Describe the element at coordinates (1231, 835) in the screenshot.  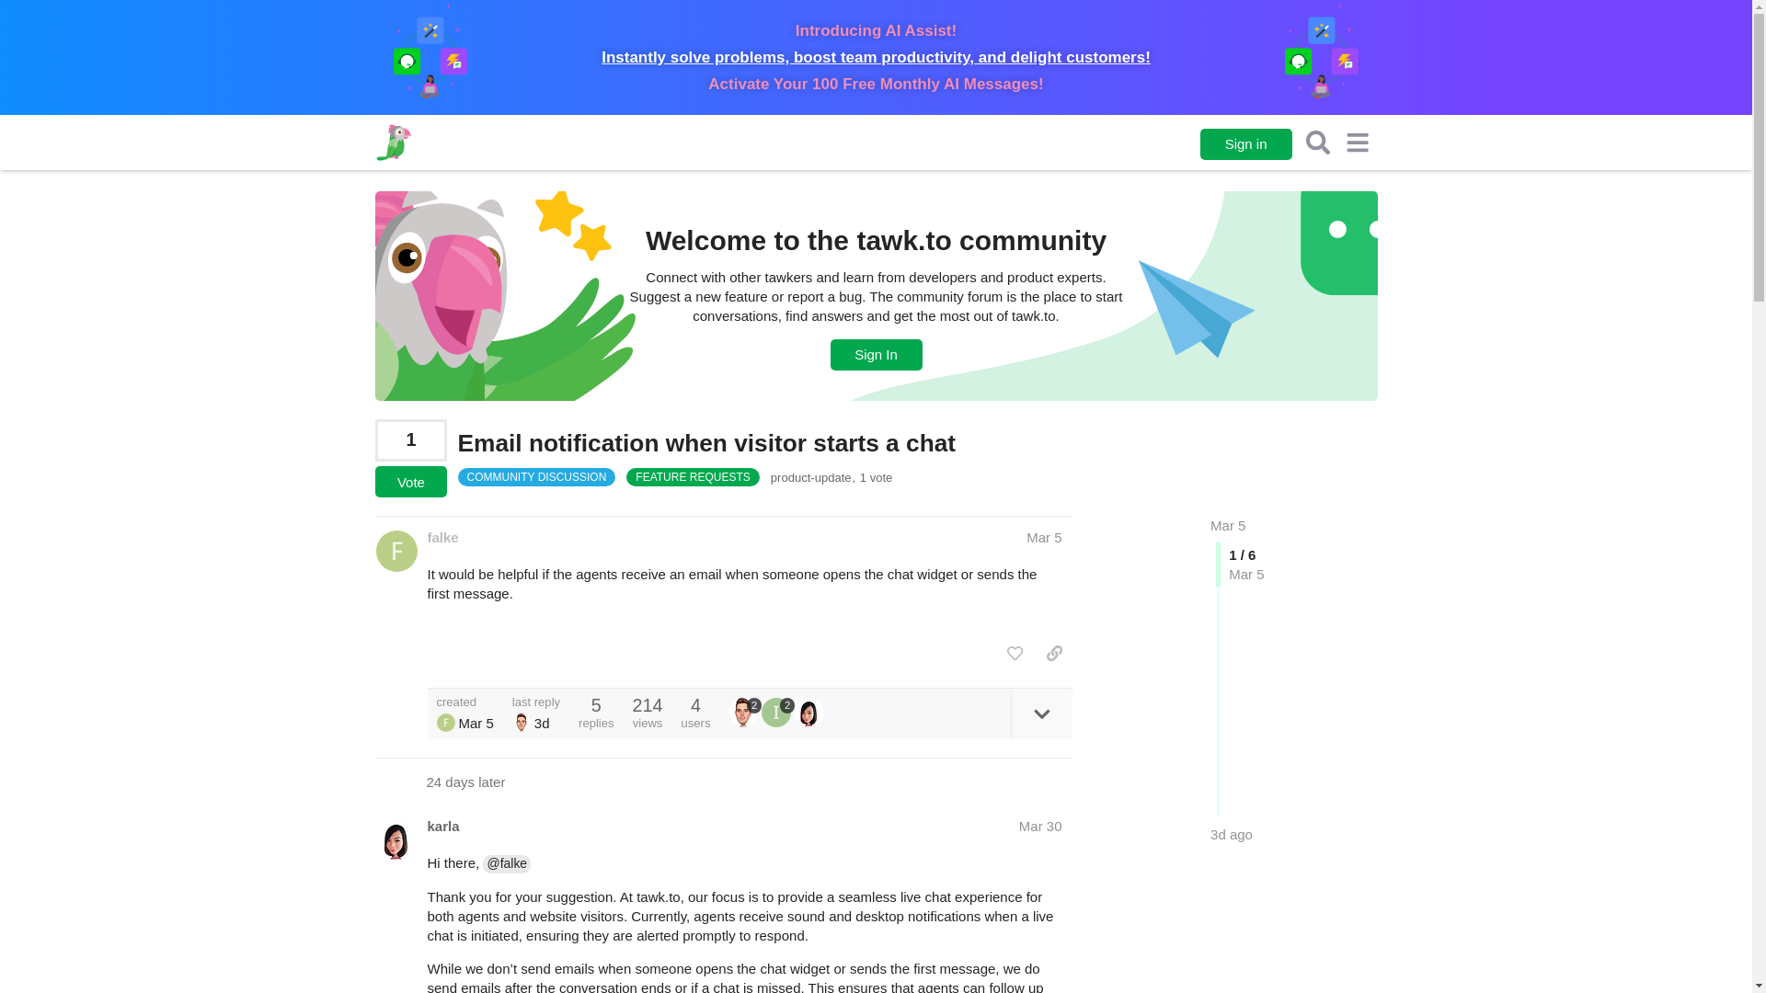
I see `3d ago` at that location.